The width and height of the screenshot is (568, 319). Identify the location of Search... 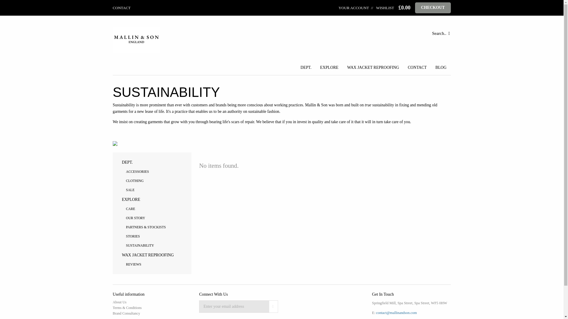
(354, 33).